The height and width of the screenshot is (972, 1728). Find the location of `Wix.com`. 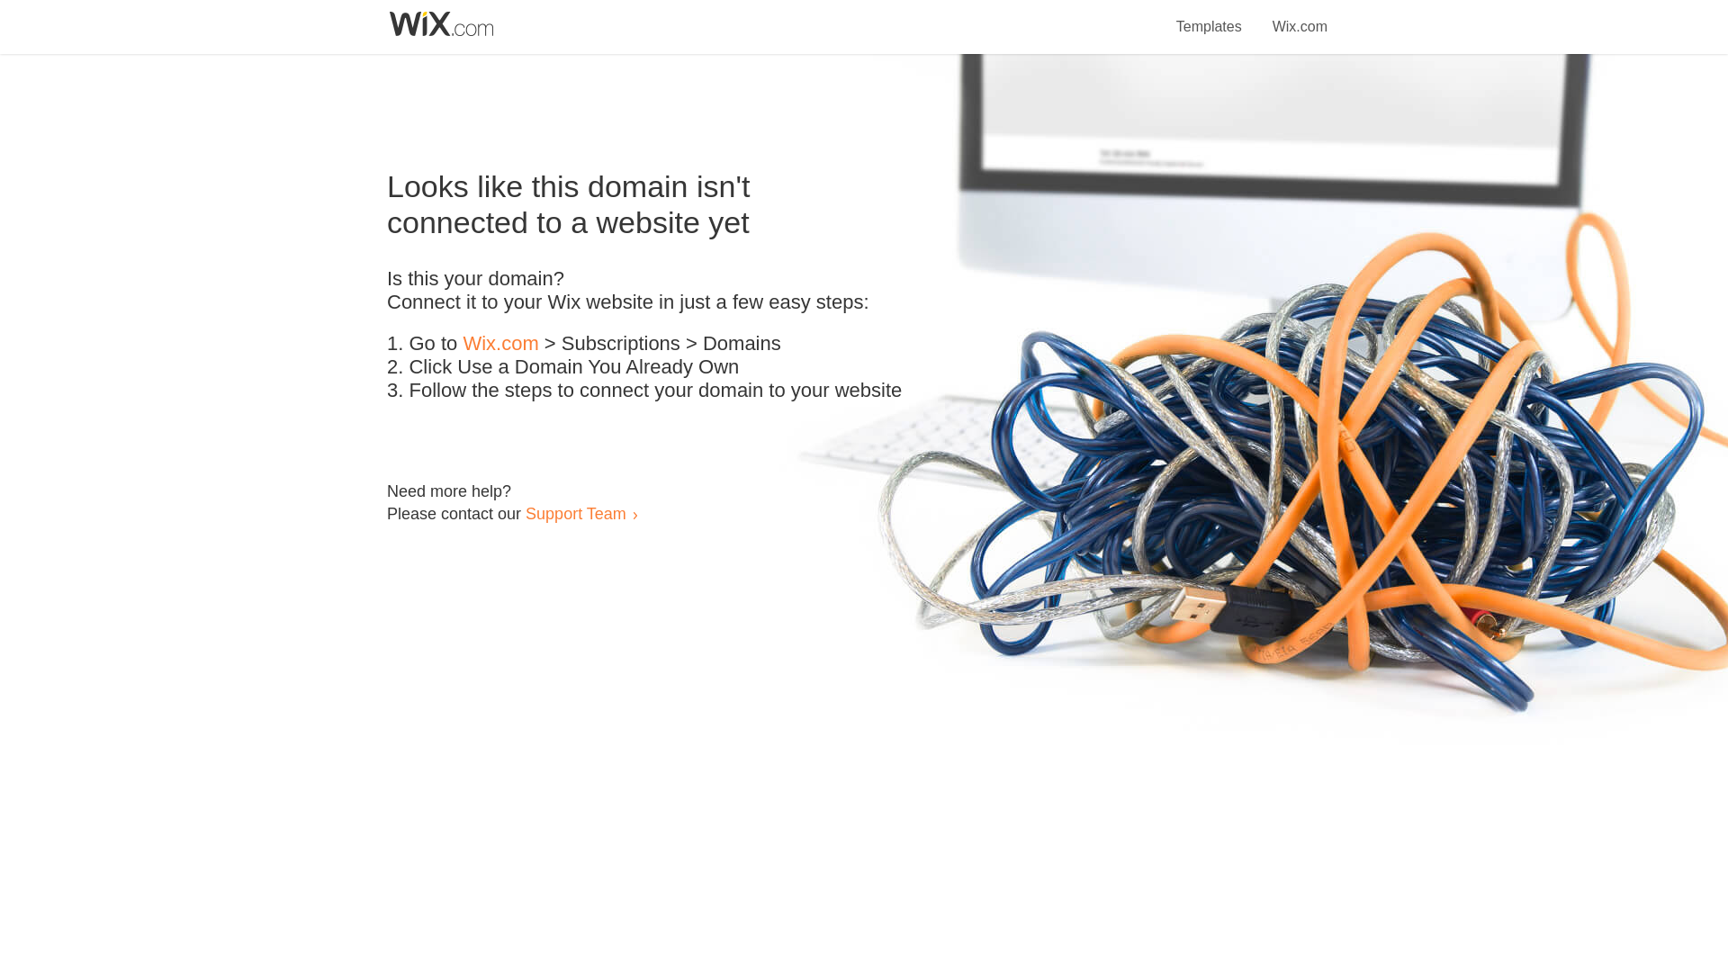

Wix.com is located at coordinates (1300, 16).